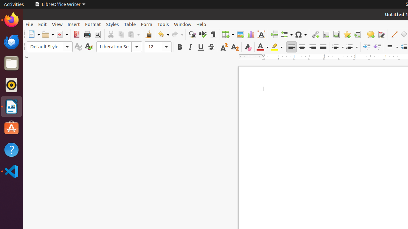 This screenshot has width=408, height=229. I want to click on Underline, so click(201, 47).